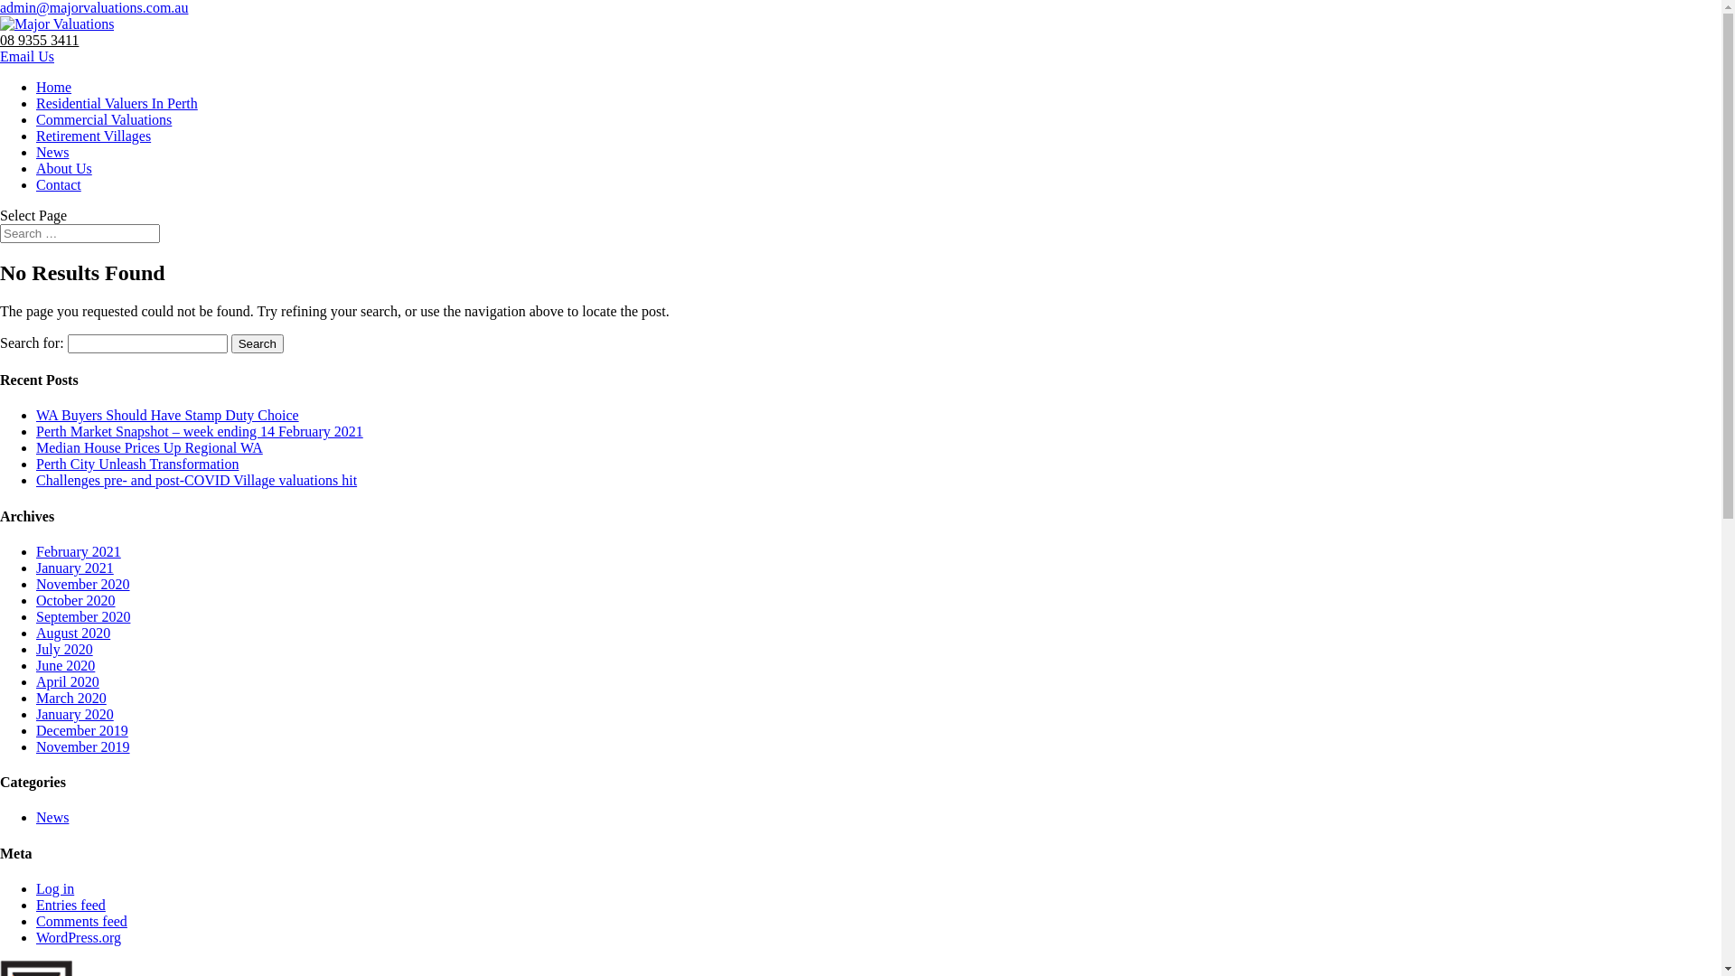  Describe the element at coordinates (59, 184) in the screenshot. I see `Contact` at that location.